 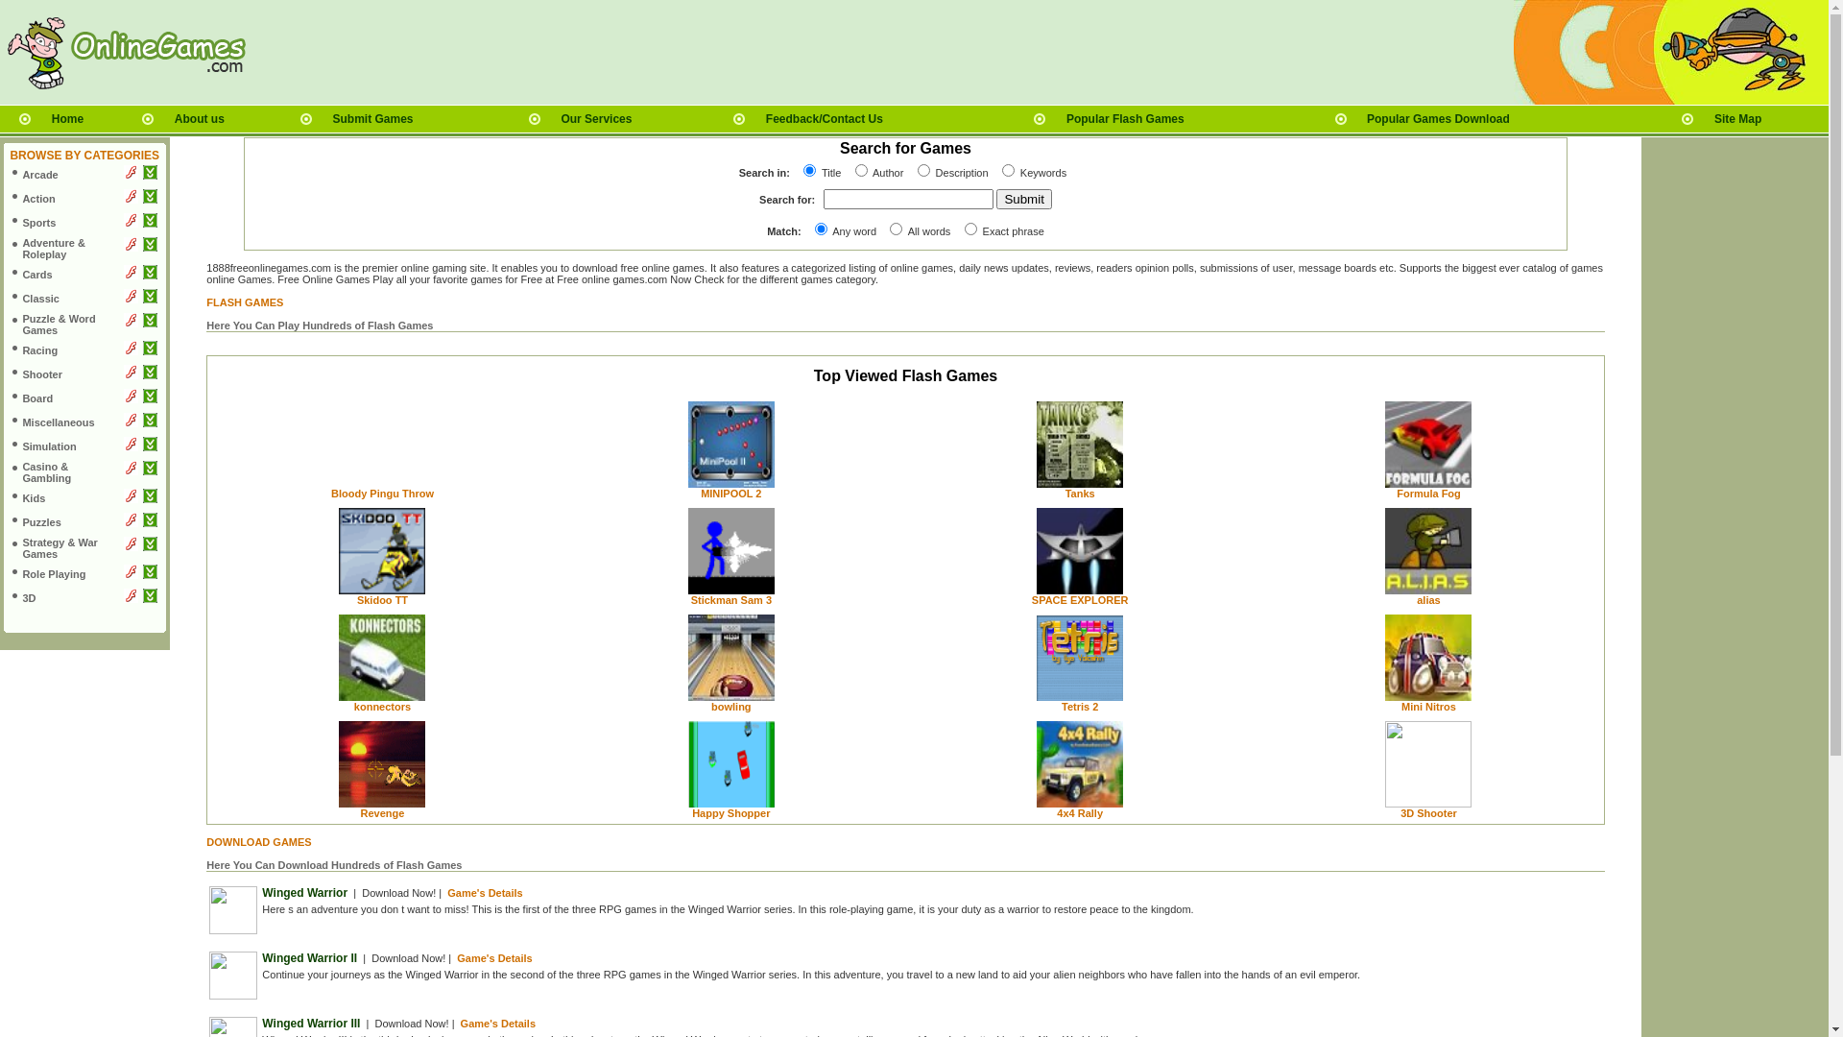 What do you see at coordinates (1125, 119) in the screenshot?
I see `Popular Flash Games` at bounding box center [1125, 119].